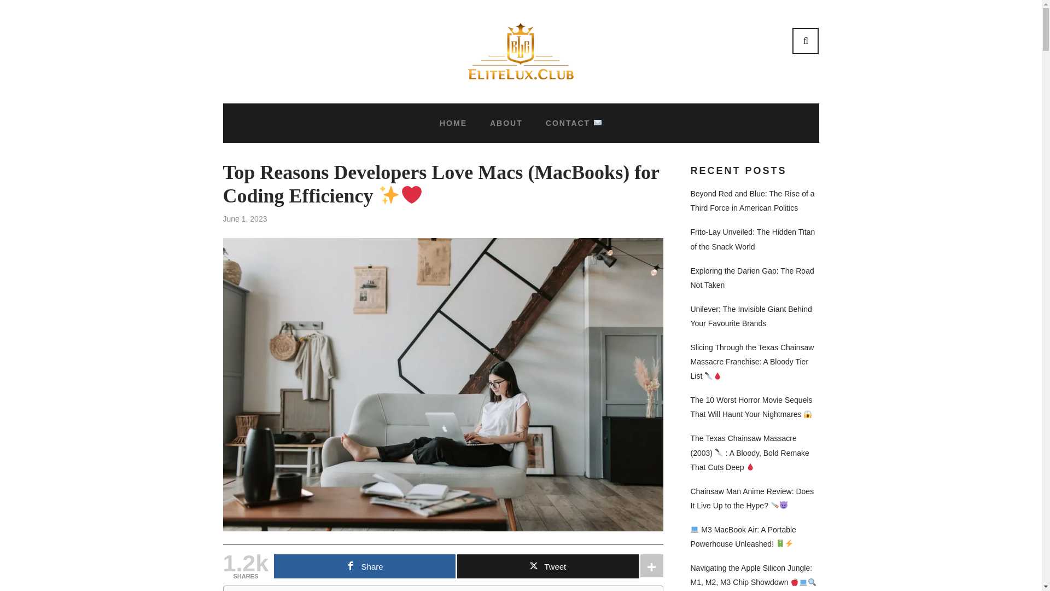  I want to click on CONTACT, so click(574, 123).